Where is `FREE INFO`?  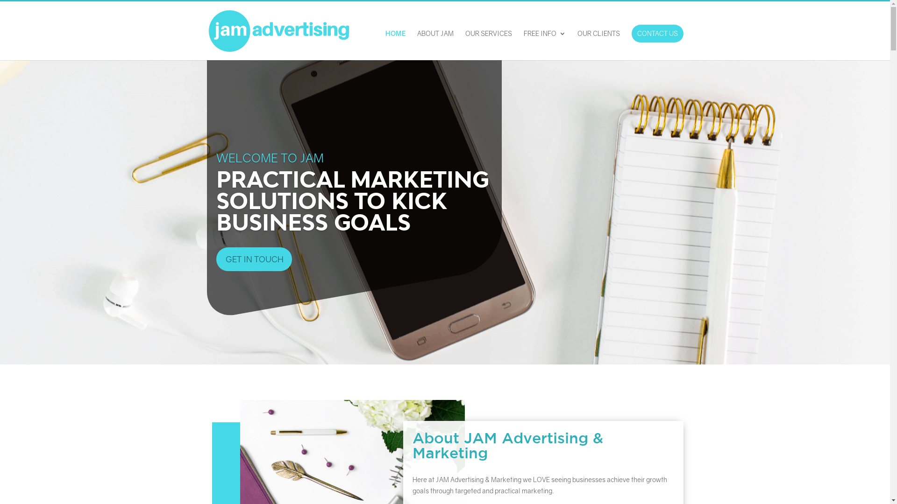 FREE INFO is located at coordinates (544, 45).